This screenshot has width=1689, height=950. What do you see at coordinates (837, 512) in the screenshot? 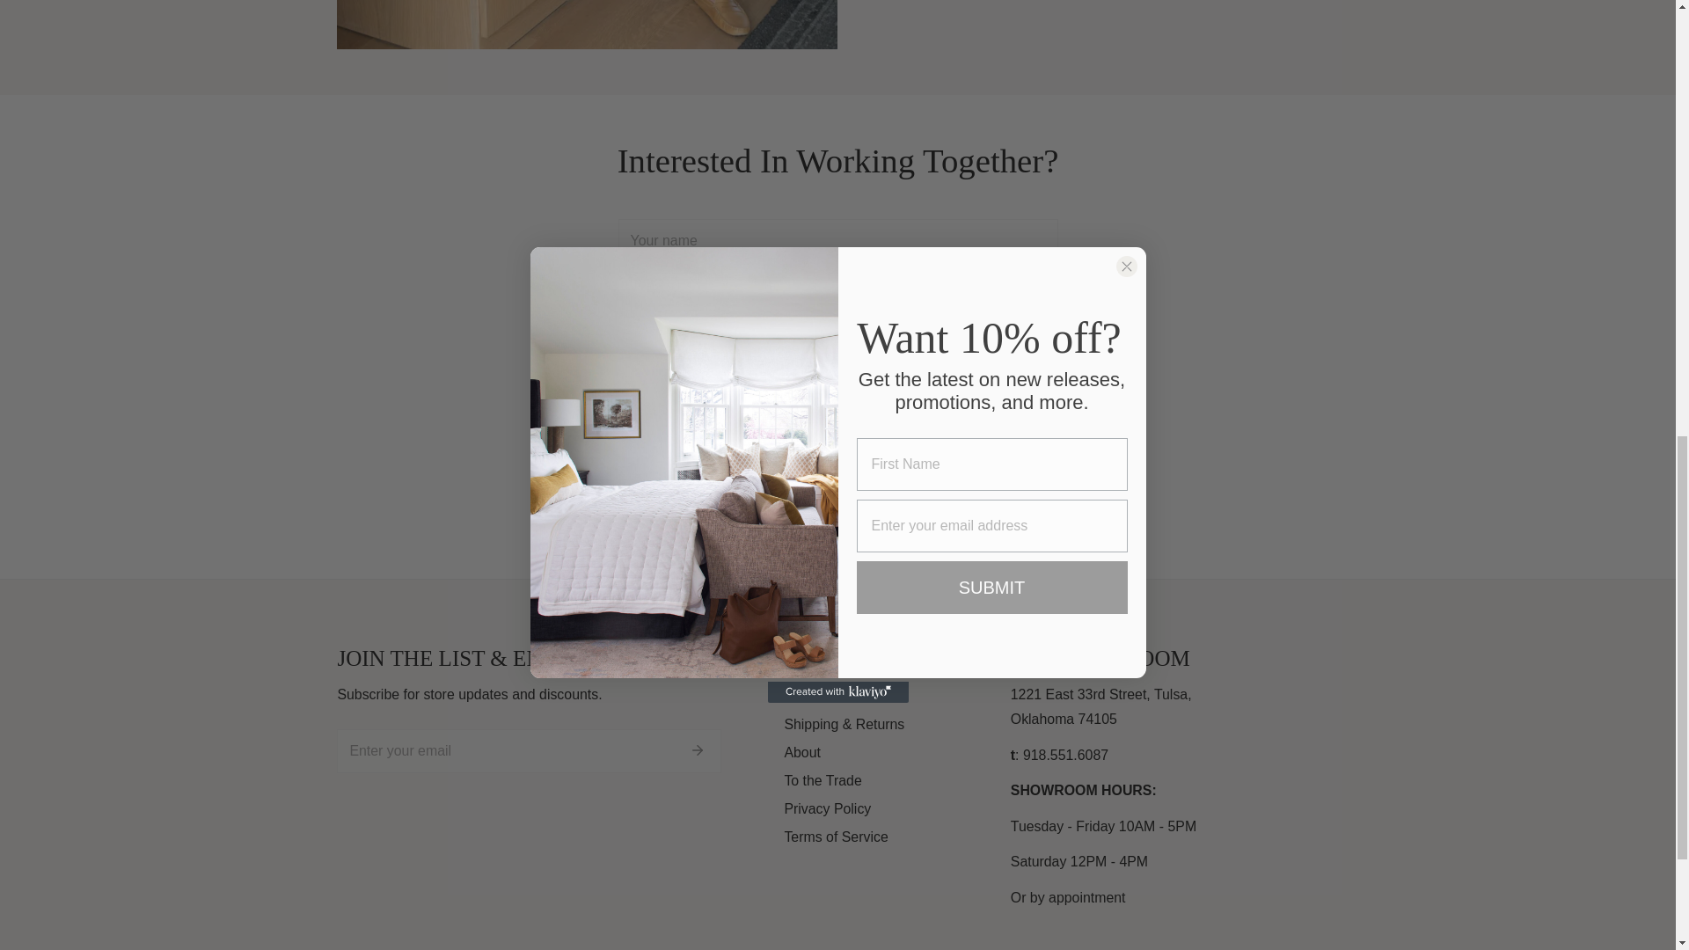
I see `SUBMIT` at bounding box center [837, 512].